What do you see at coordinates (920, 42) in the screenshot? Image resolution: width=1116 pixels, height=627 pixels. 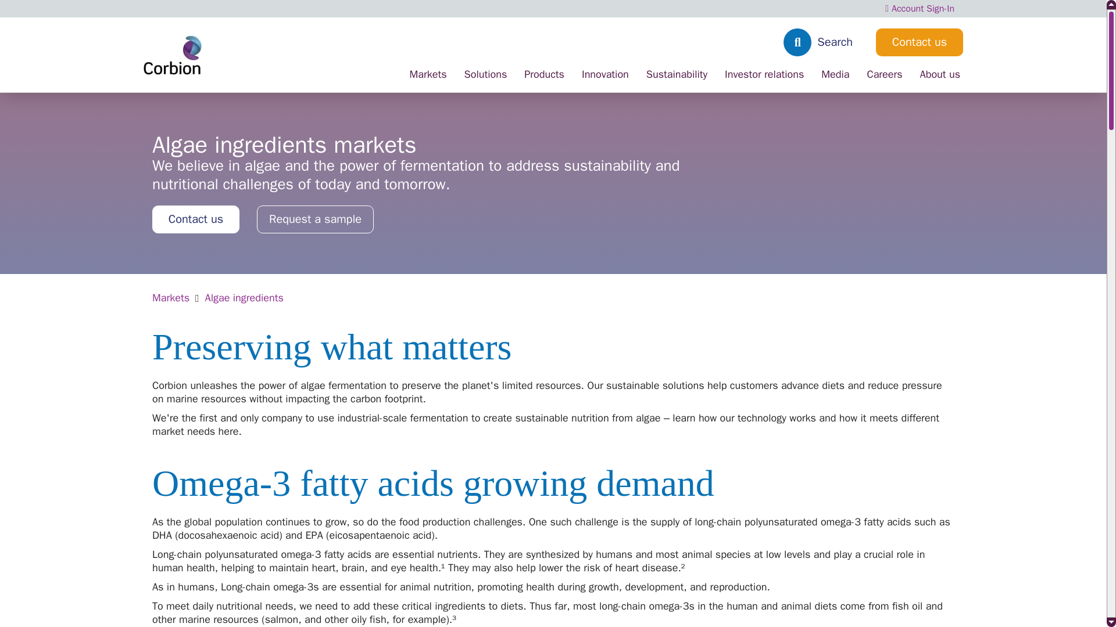 I see `Contact us` at bounding box center [920, 42].